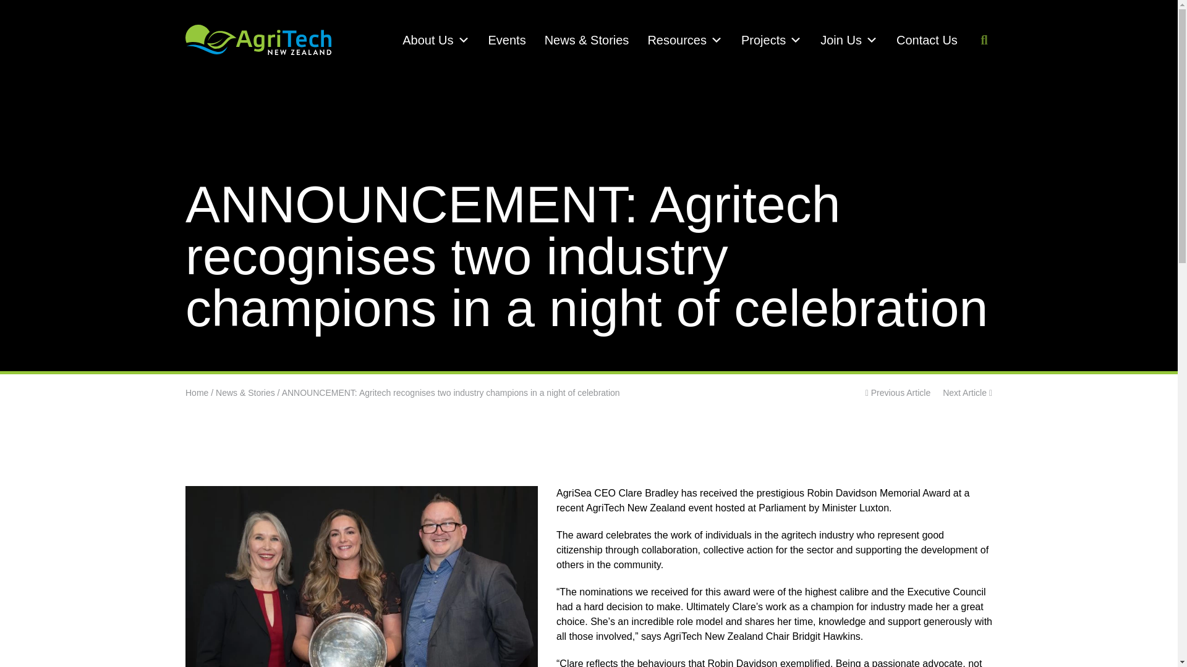 The image size is (1187, 667). I want to click on Contact Us, so click(927, 40).